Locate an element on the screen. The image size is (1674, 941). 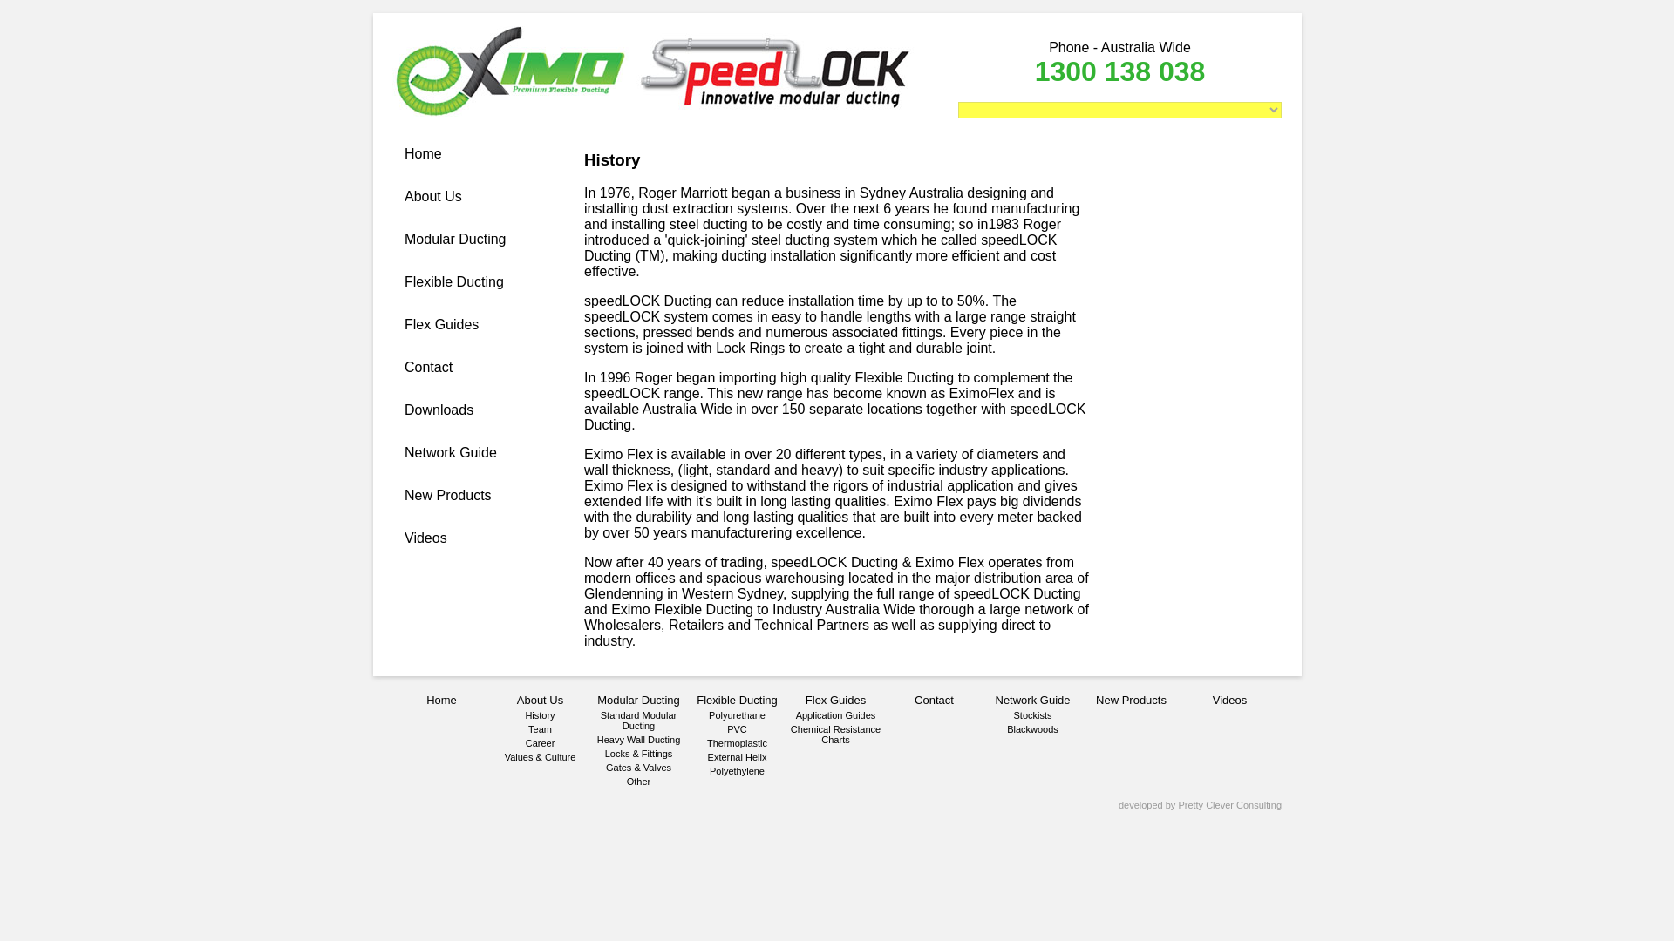
Home is located at coordinates (441, 700).